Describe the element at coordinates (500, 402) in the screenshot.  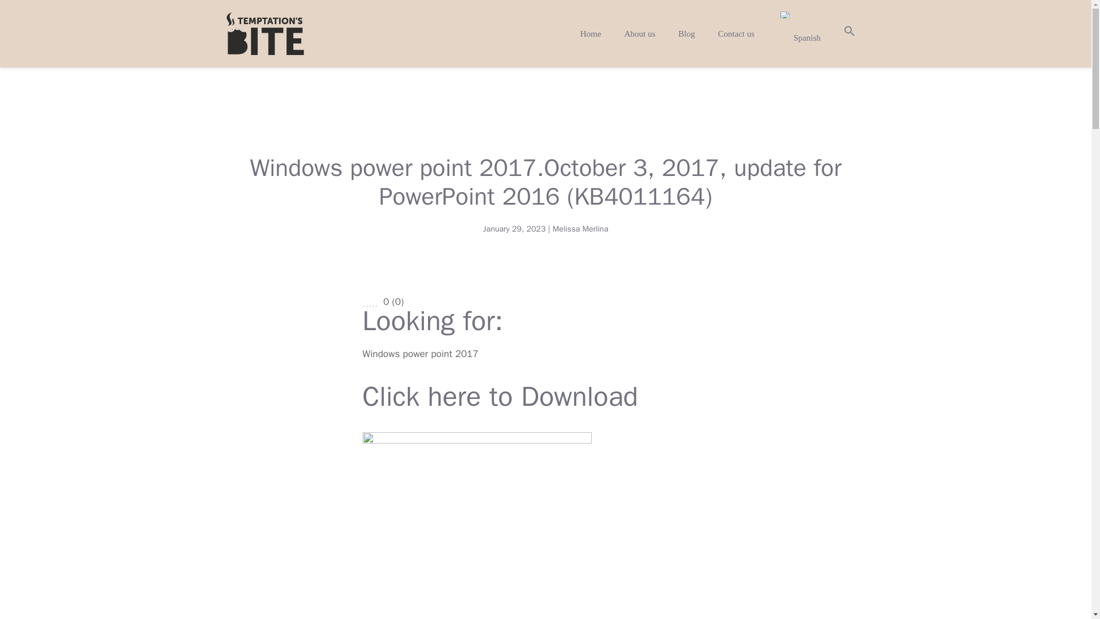
I see `Click here to Download` at that location.